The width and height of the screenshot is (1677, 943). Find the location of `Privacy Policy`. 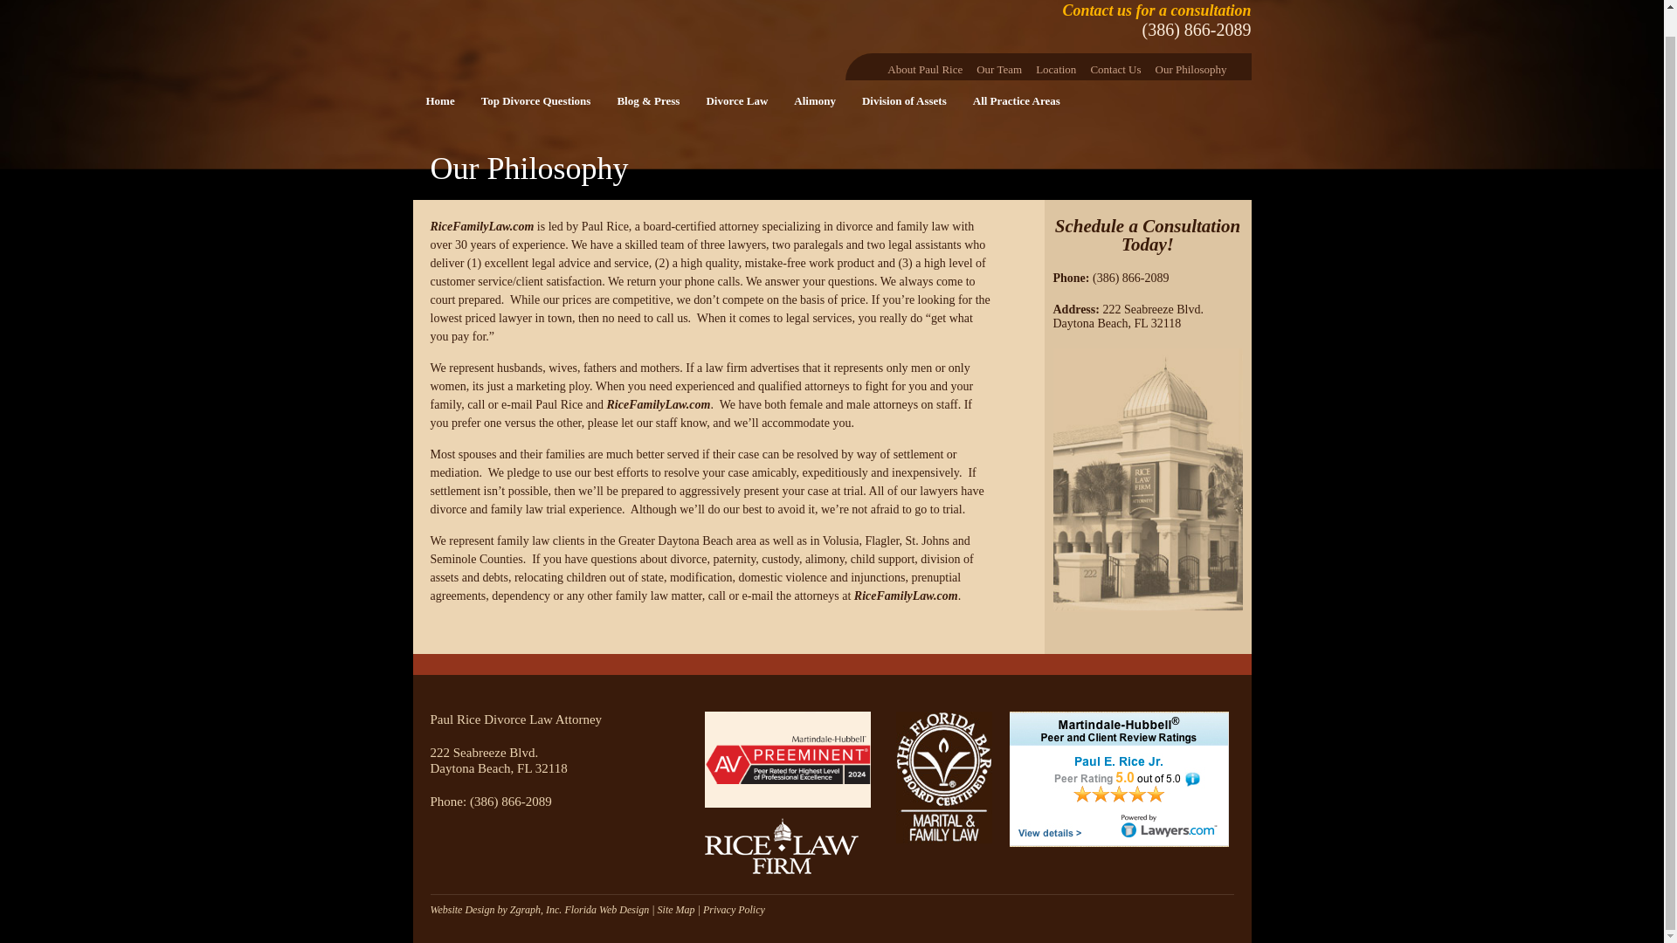

Privacy Policy is located at coordinates (734, 909).